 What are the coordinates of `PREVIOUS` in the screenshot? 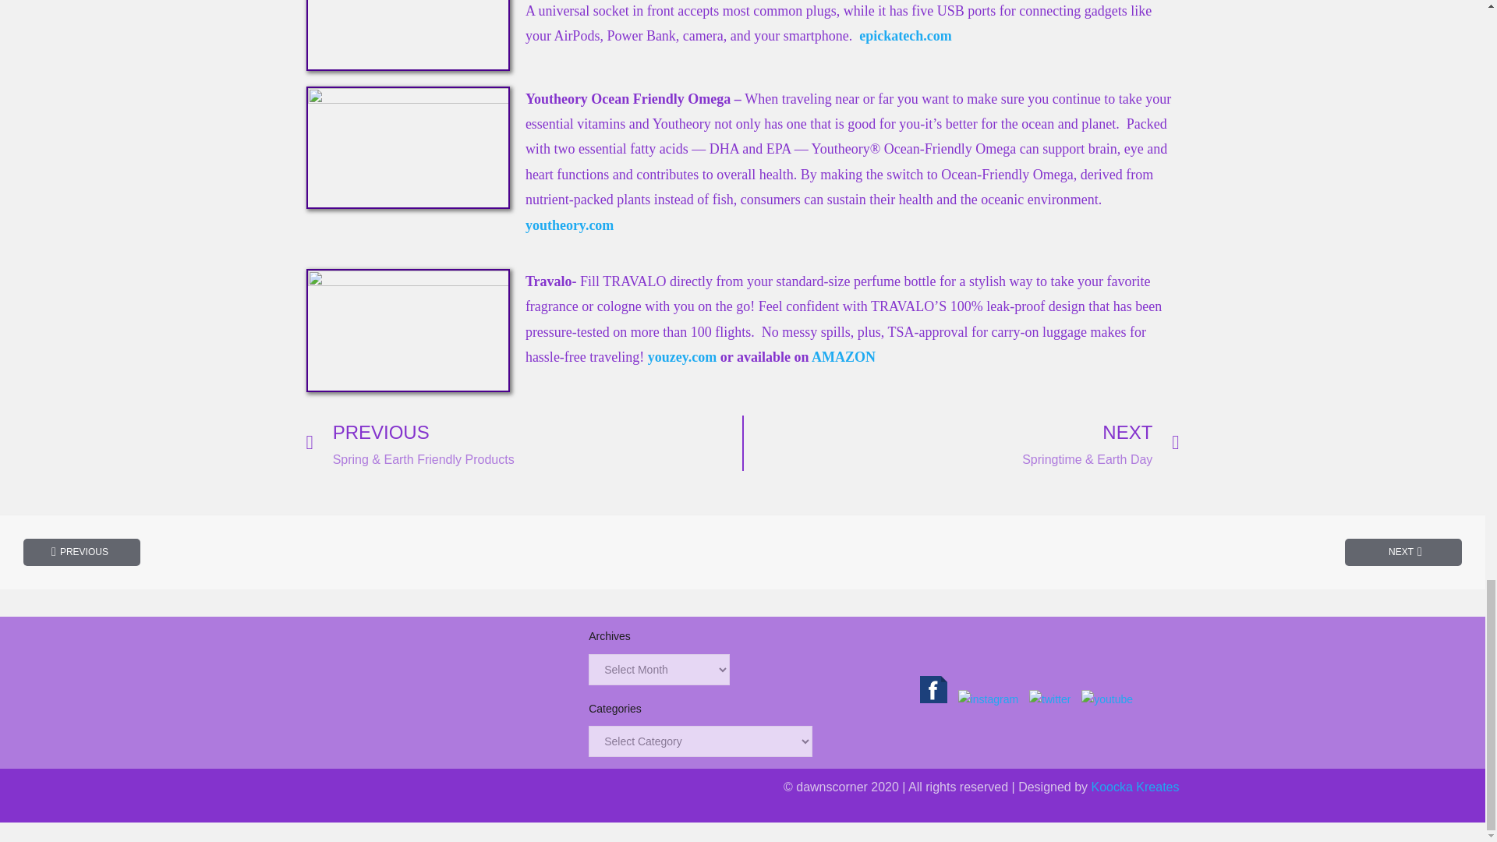 It's located at (82, 552).